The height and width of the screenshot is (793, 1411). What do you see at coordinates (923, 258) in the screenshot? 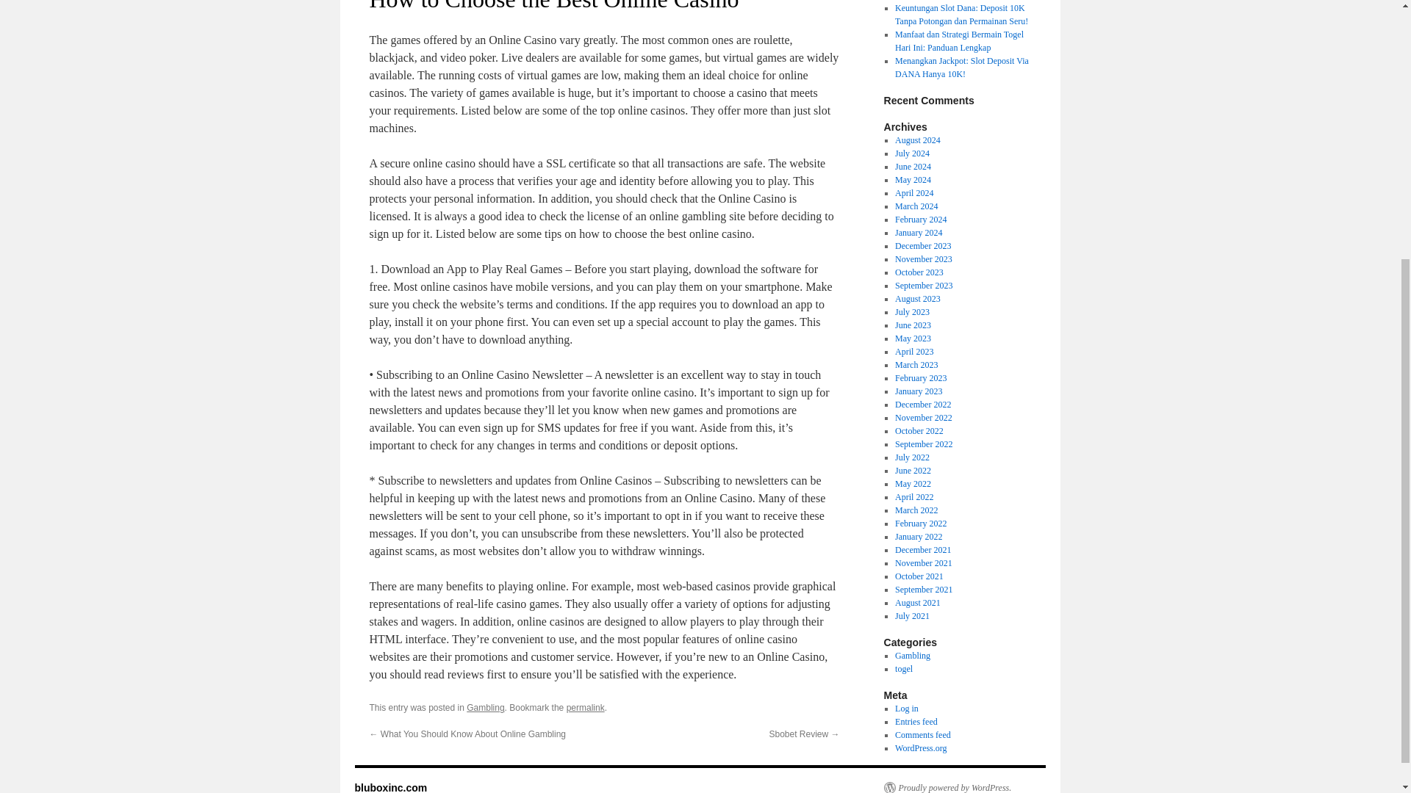
I see `November 2023` at bounding box center [923, 258].